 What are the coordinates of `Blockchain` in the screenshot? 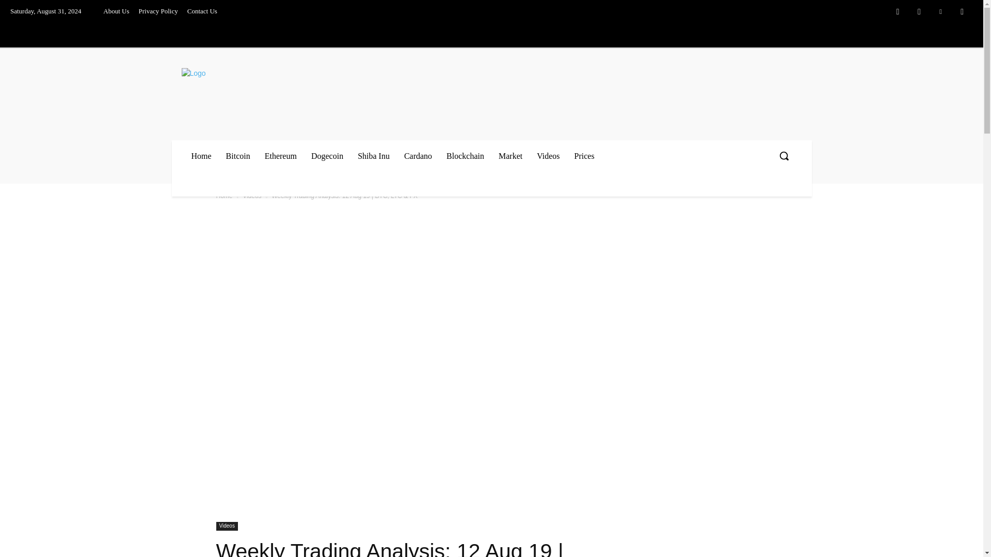 It's located at (465, 156).